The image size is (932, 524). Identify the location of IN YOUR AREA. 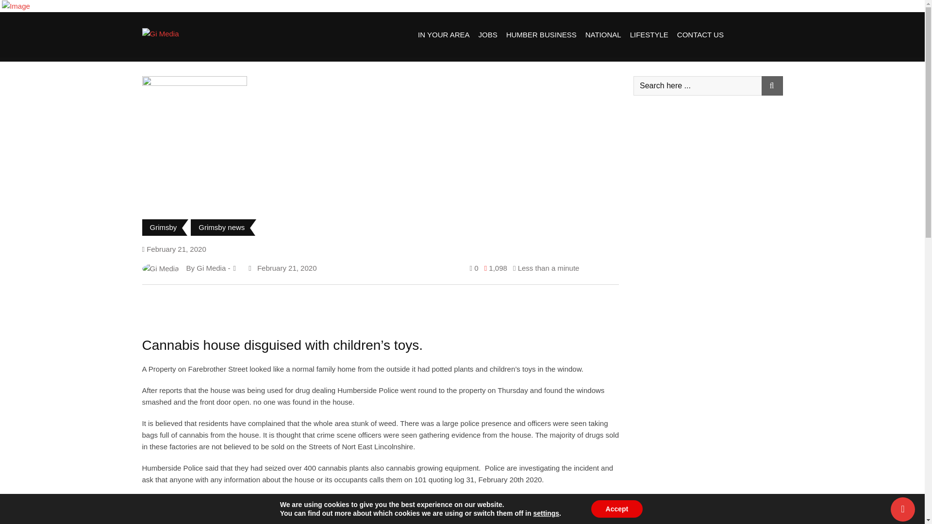
(444, 34).